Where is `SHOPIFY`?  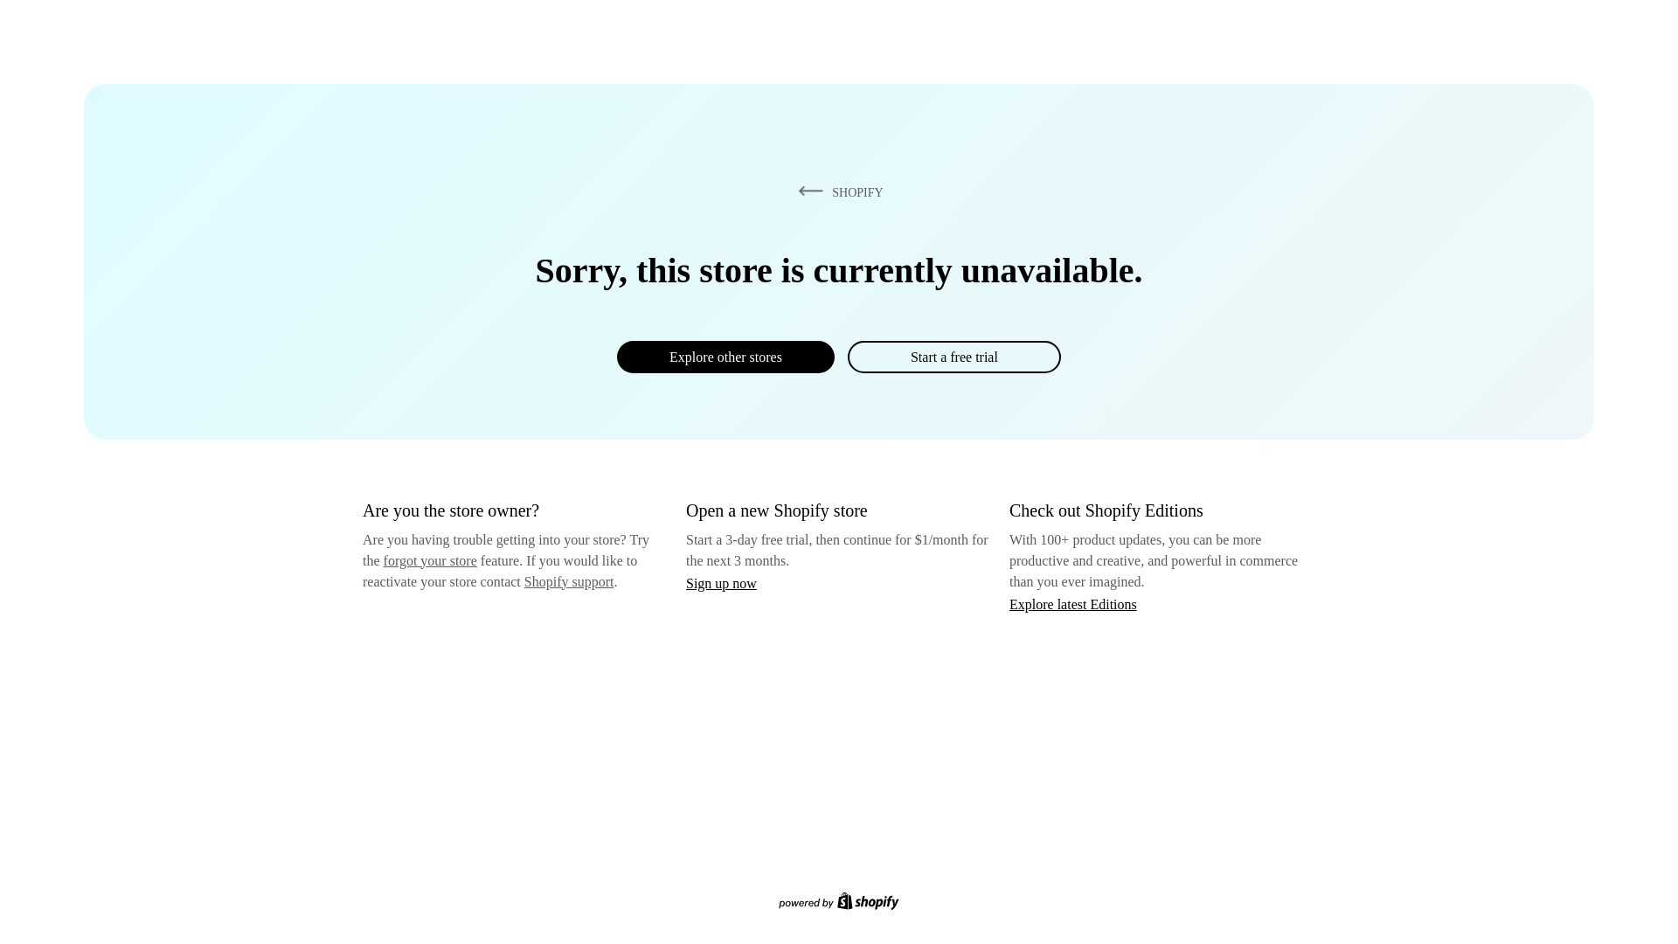
SHOPIFY is located at coordinates (837, 191).